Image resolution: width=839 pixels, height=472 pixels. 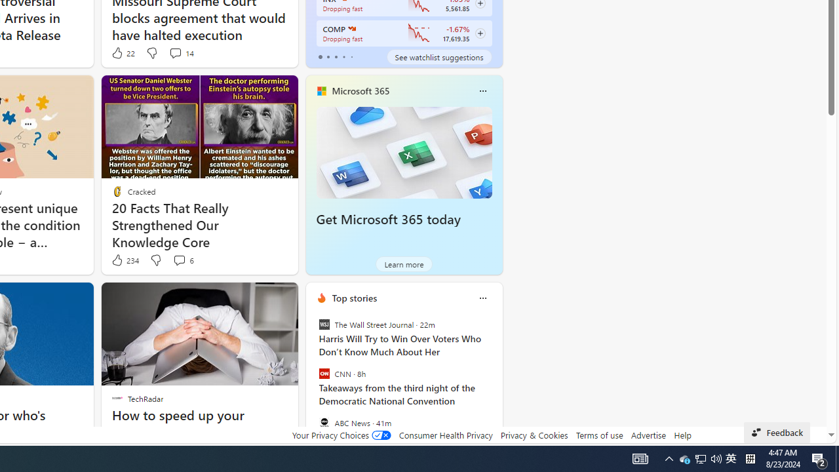 What do you see at coordinates (351, 29) in the screenshot?
I see `NASDAQ` at bounding box center [351, 29].